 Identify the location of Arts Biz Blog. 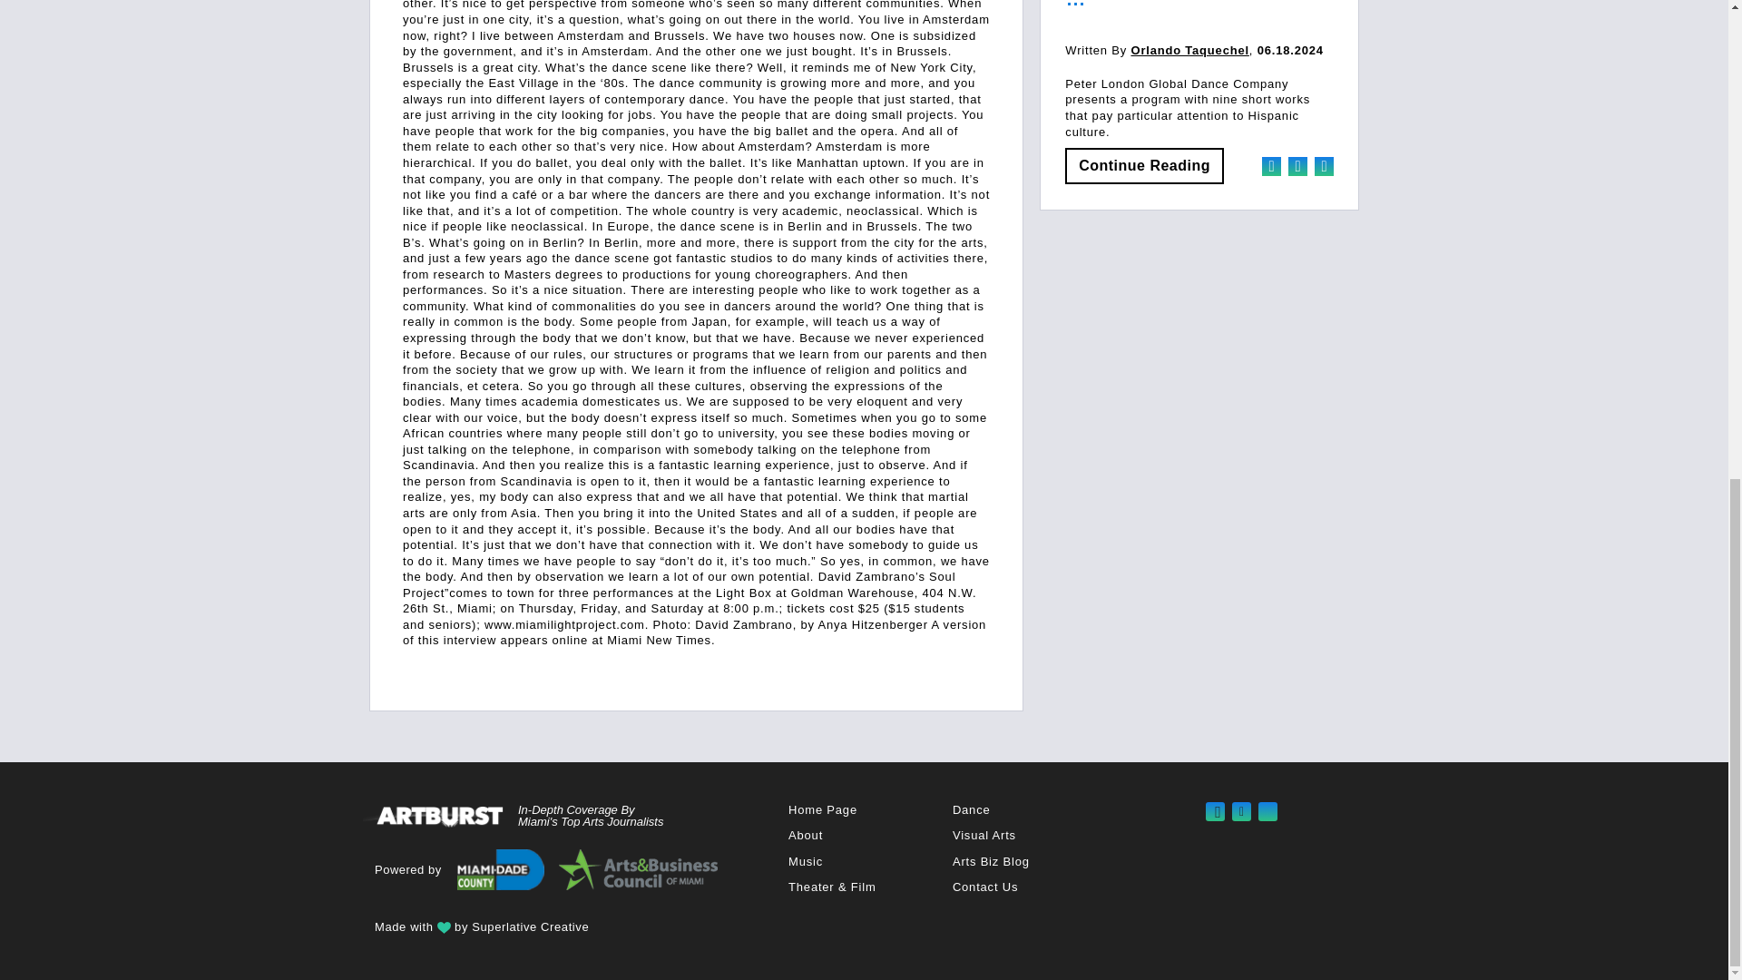
(991, 860).